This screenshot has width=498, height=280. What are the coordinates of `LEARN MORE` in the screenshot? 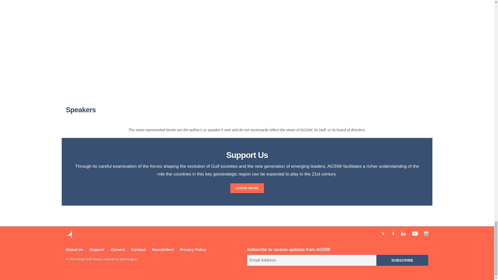 It's located at (247, 188).